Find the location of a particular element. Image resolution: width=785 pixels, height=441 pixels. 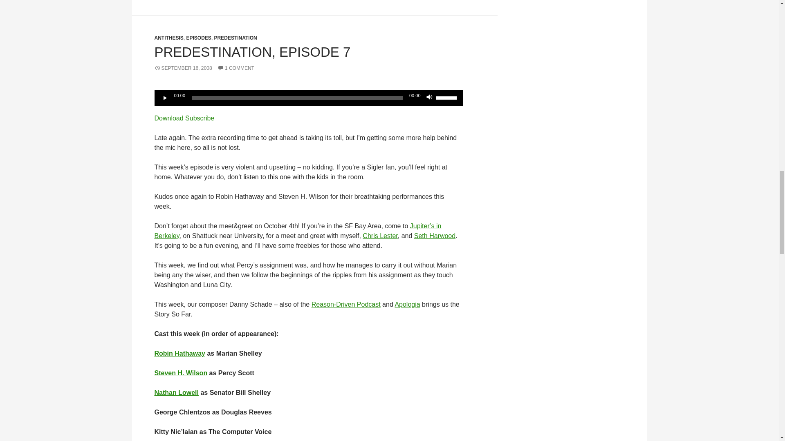

Play is located at coordinates (165, 98).